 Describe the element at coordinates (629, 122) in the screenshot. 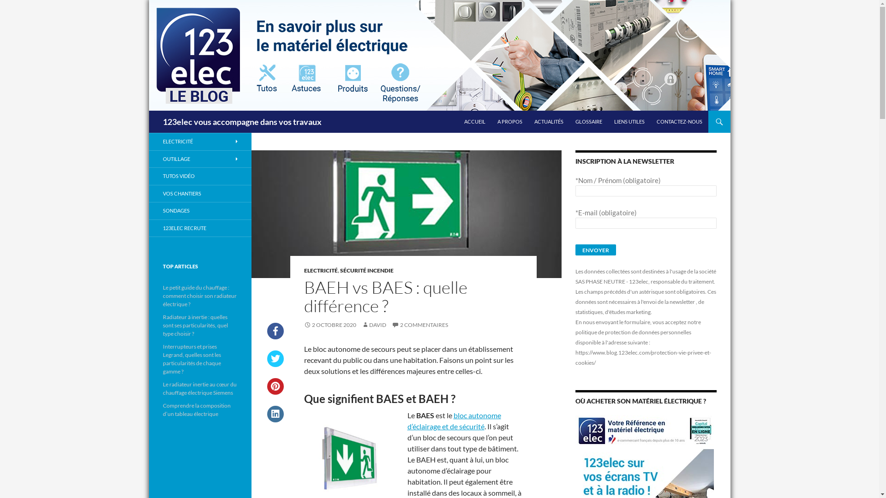

I see `LIENS UTILES` at that location.